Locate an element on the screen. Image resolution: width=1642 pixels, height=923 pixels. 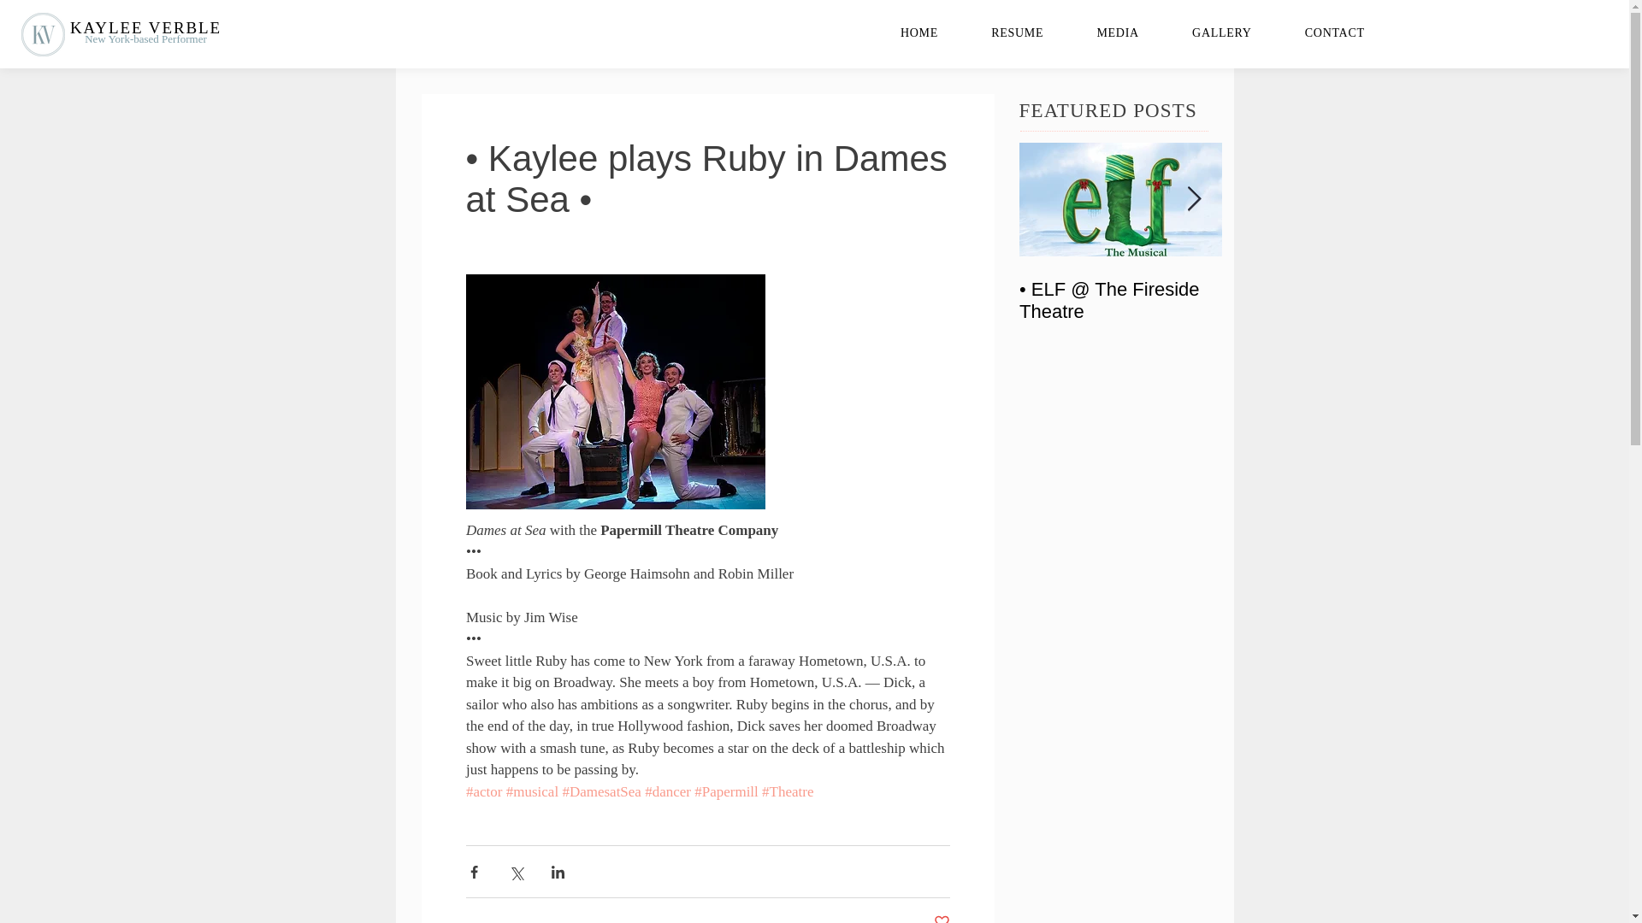
RESUME is located at coordinates (1017, 32).